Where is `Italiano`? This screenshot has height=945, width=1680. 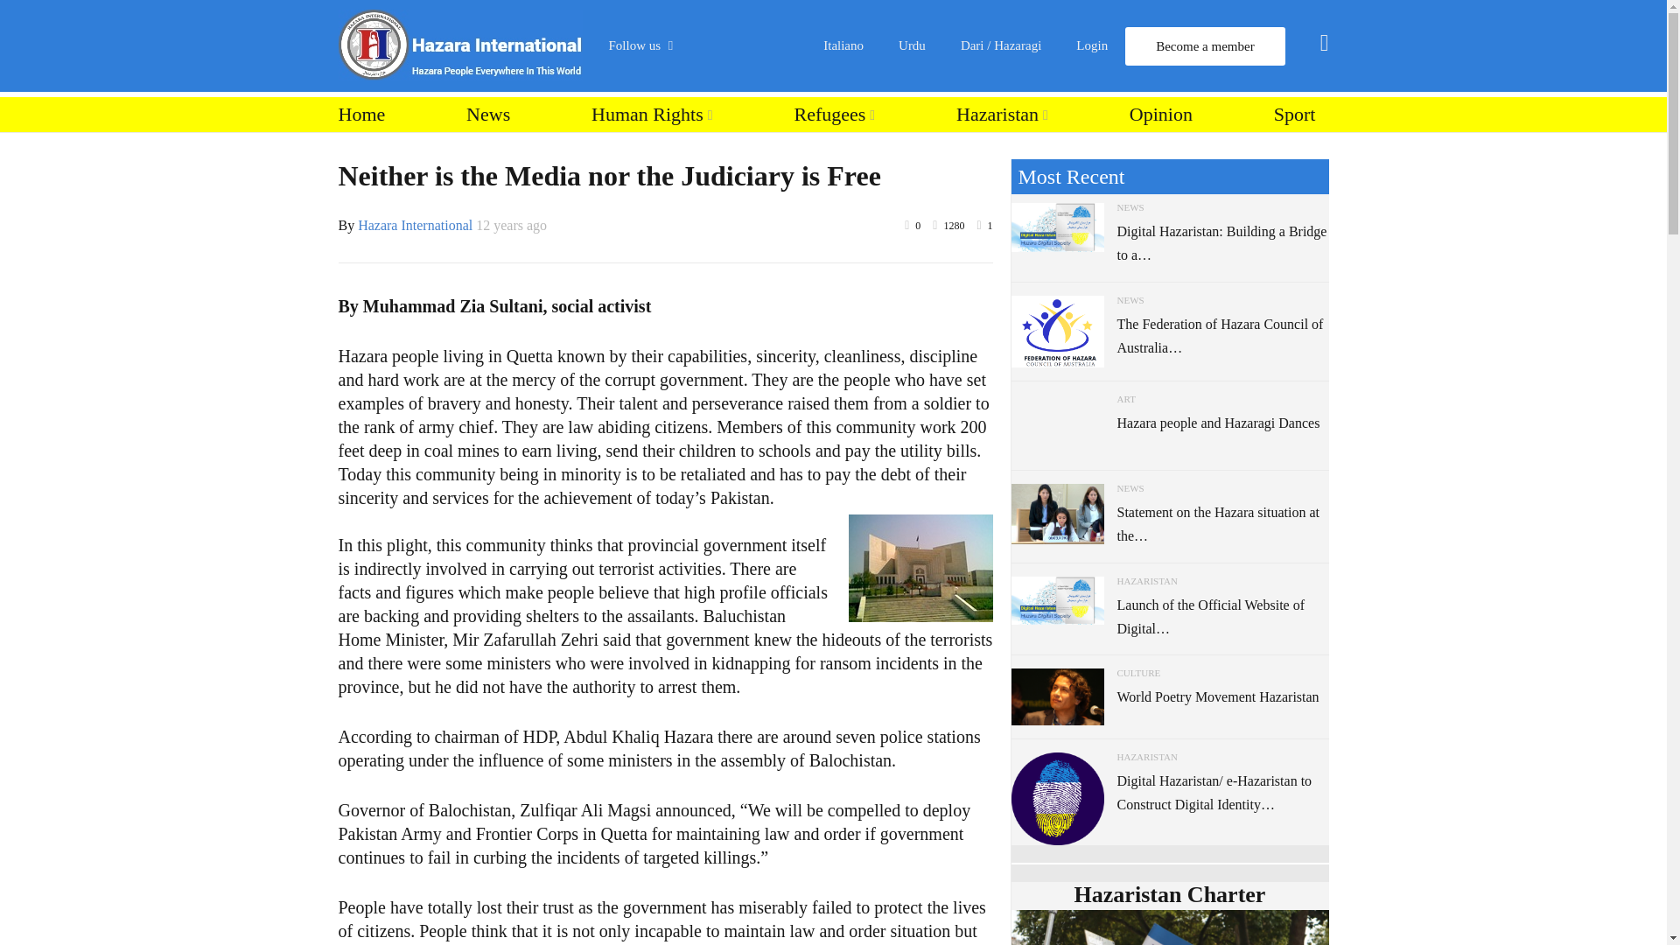
Italiano is located at coordinates (843, 45).